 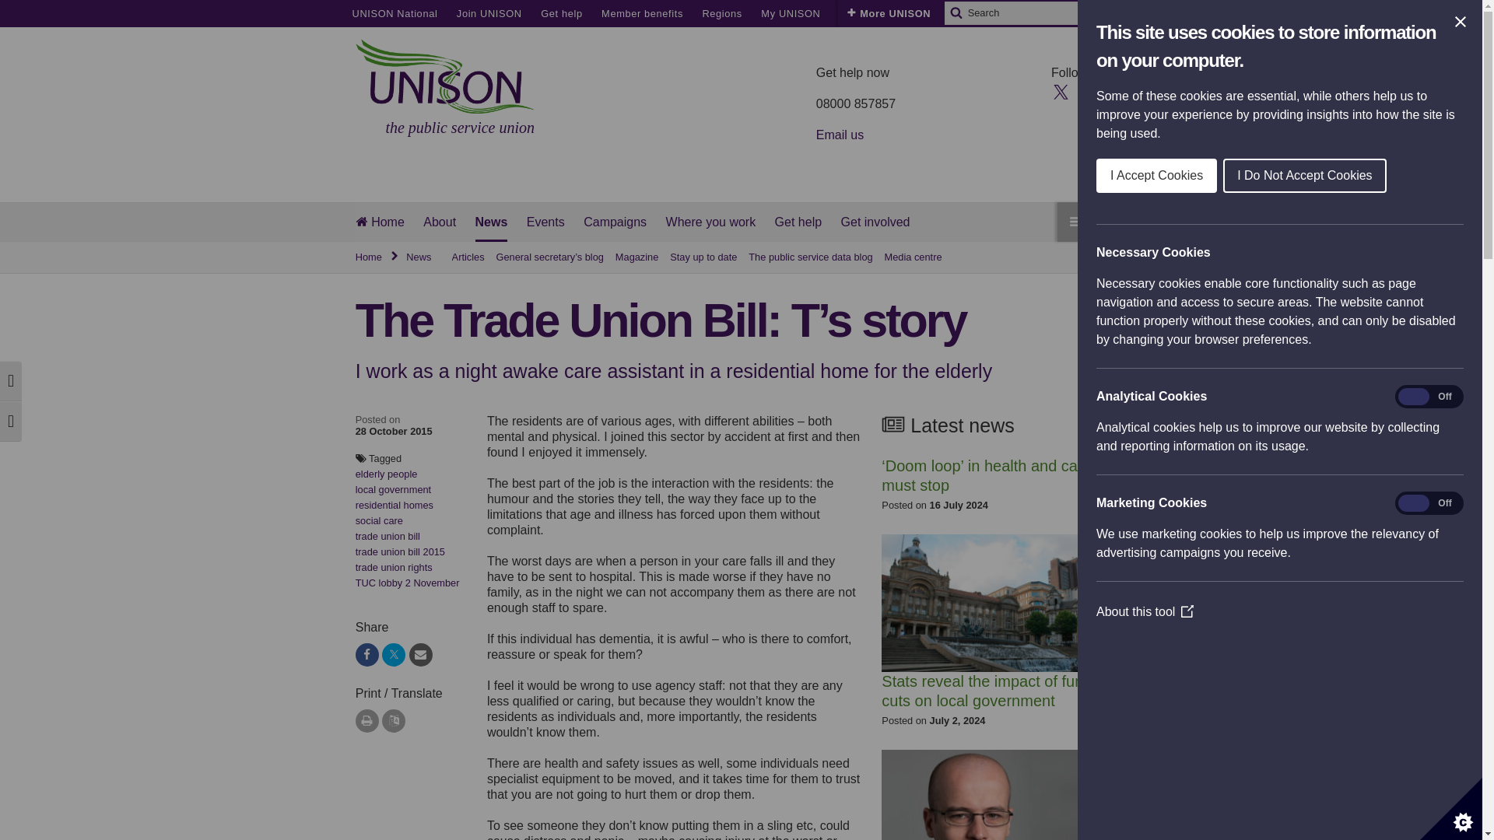 What do you see at coordinates (889, 13) in the screenshot?
I see `More UNISON` at bounding box center [889, 13].